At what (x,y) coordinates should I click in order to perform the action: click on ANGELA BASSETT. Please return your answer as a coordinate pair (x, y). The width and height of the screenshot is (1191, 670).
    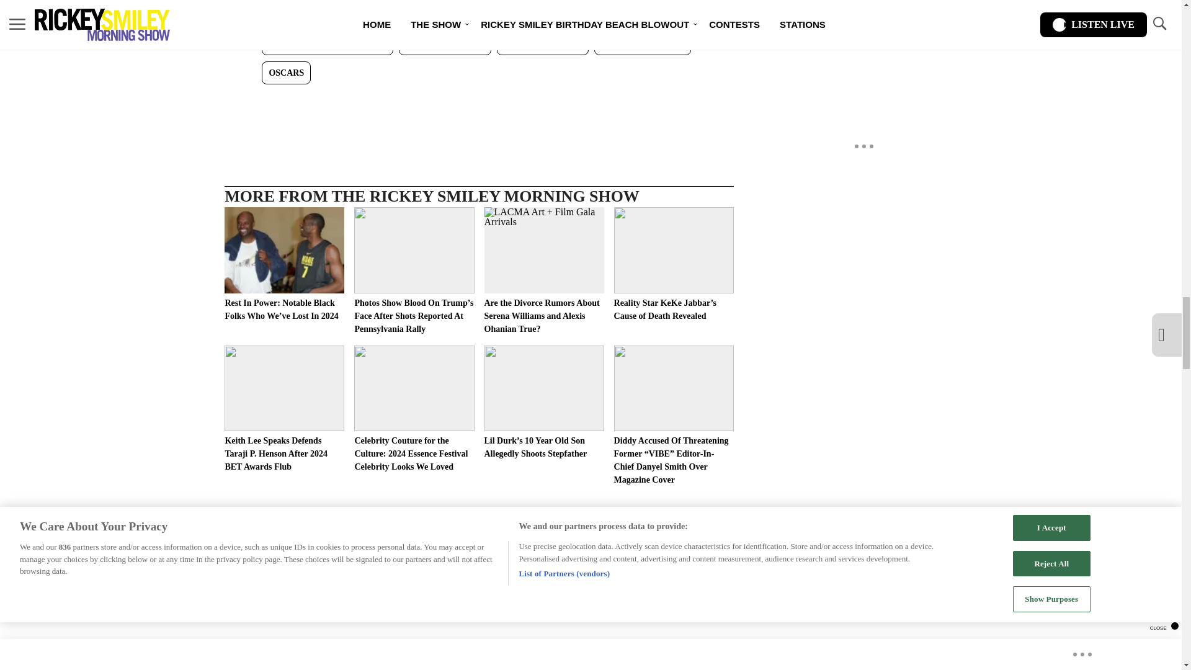
    Looking at the image, I should click on (542, 43).